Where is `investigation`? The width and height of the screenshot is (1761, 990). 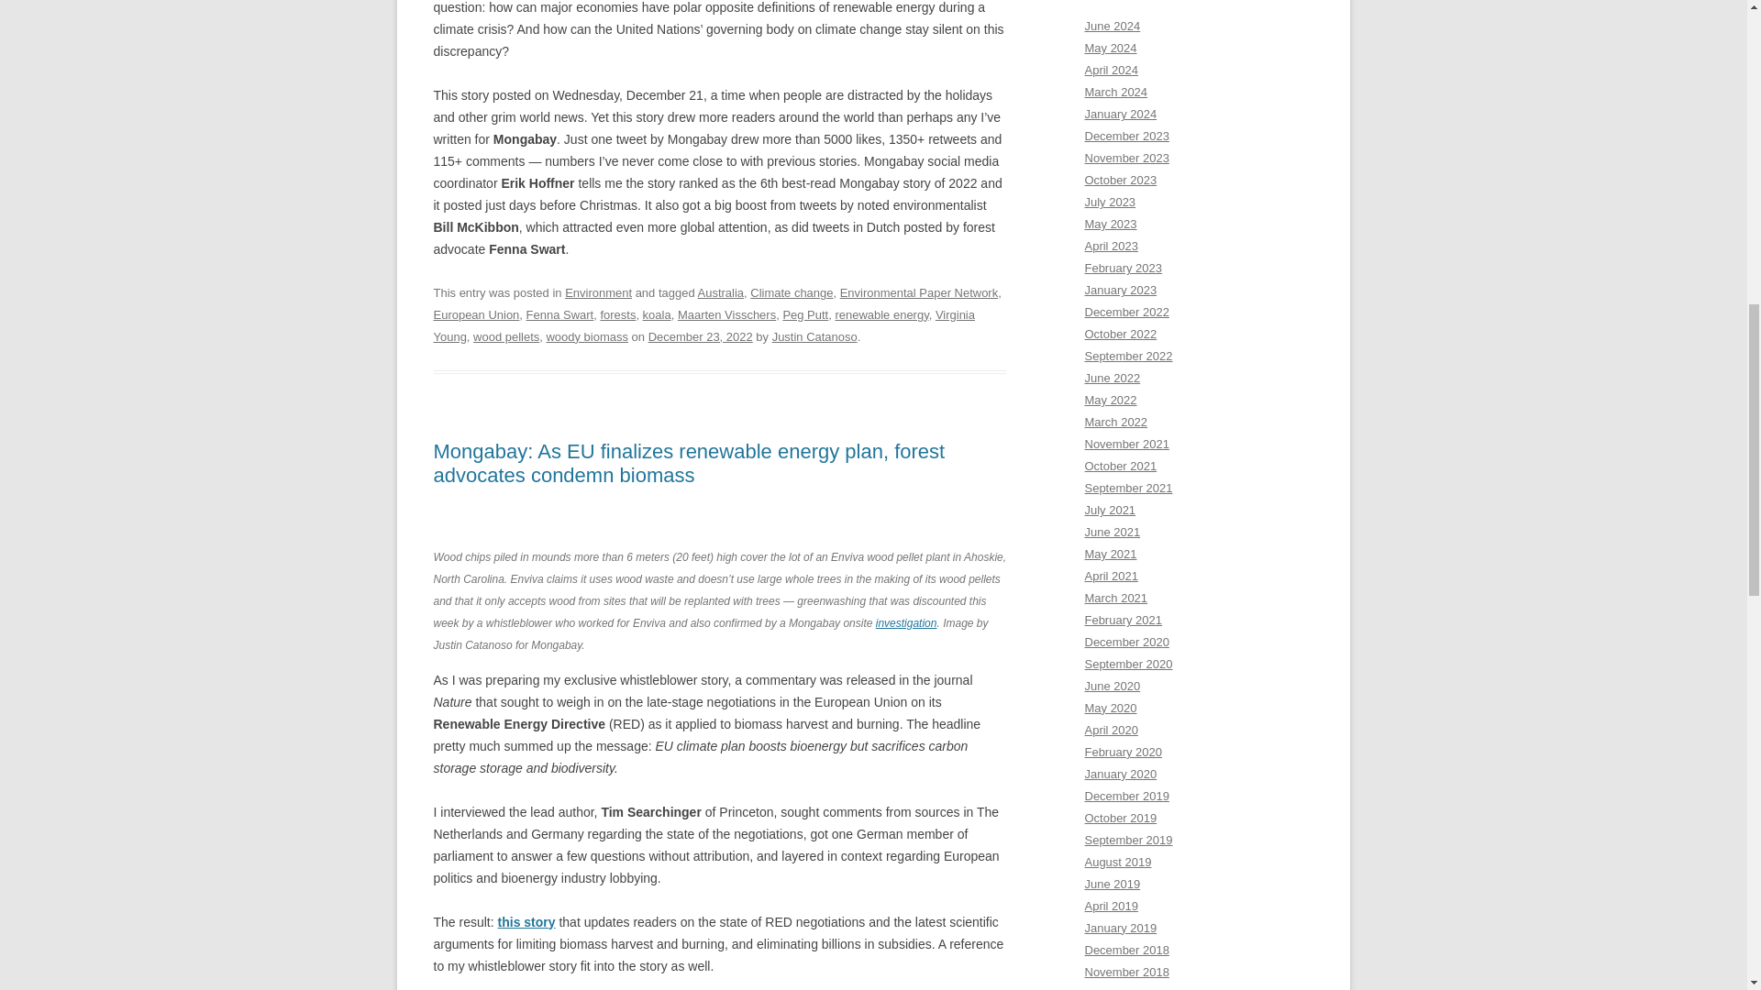
investigation is located at coordinates (906, 622).